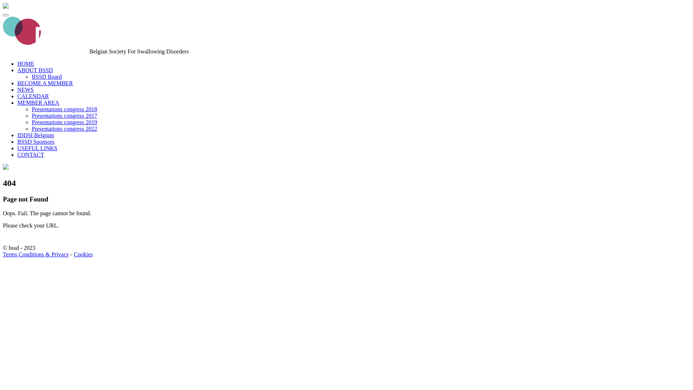  What do you see at coordinates (64, 129) in the screenshot?
I see `Presentations congress 2022` at bounding box center [64, 129].